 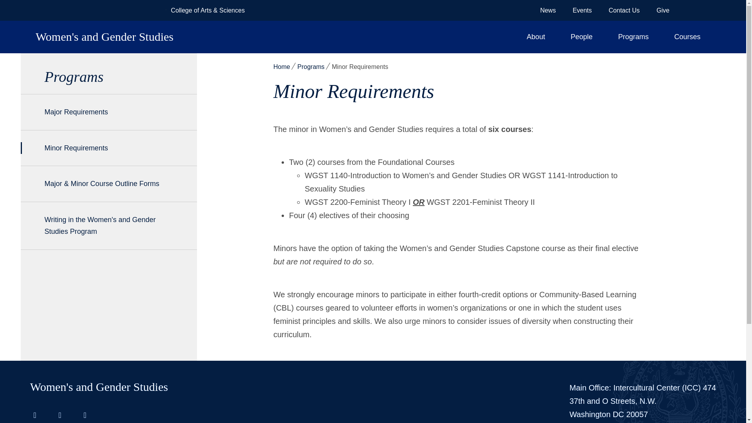 What do you see at coordinates (633, 37) in the screenshot?
I see `Programs` at bounding box center [633, 37].